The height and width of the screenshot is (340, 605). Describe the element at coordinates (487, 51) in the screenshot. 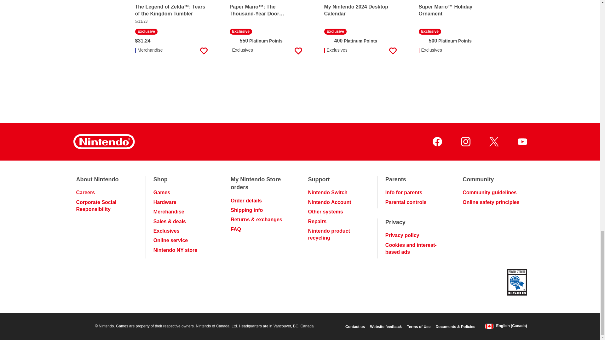

I see `Add to Wish List` at that location.